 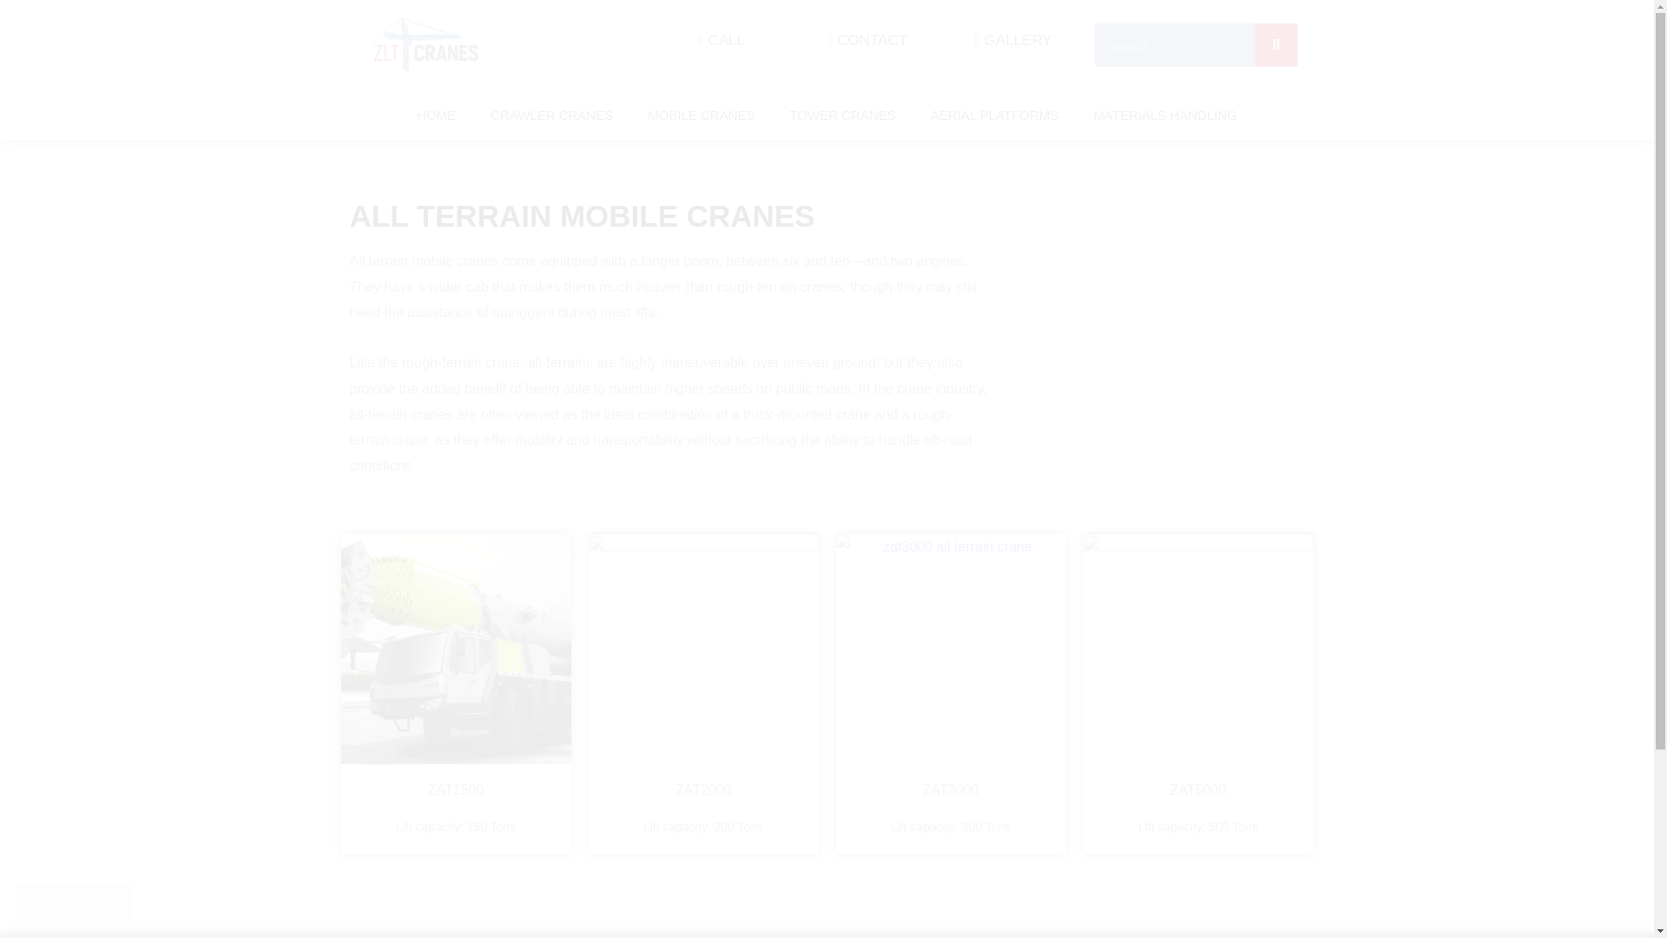 What do you see at coordinates (700, 115) in the screenshot?
I see `MOBILE CRANES` at bounding box center [700, 115].